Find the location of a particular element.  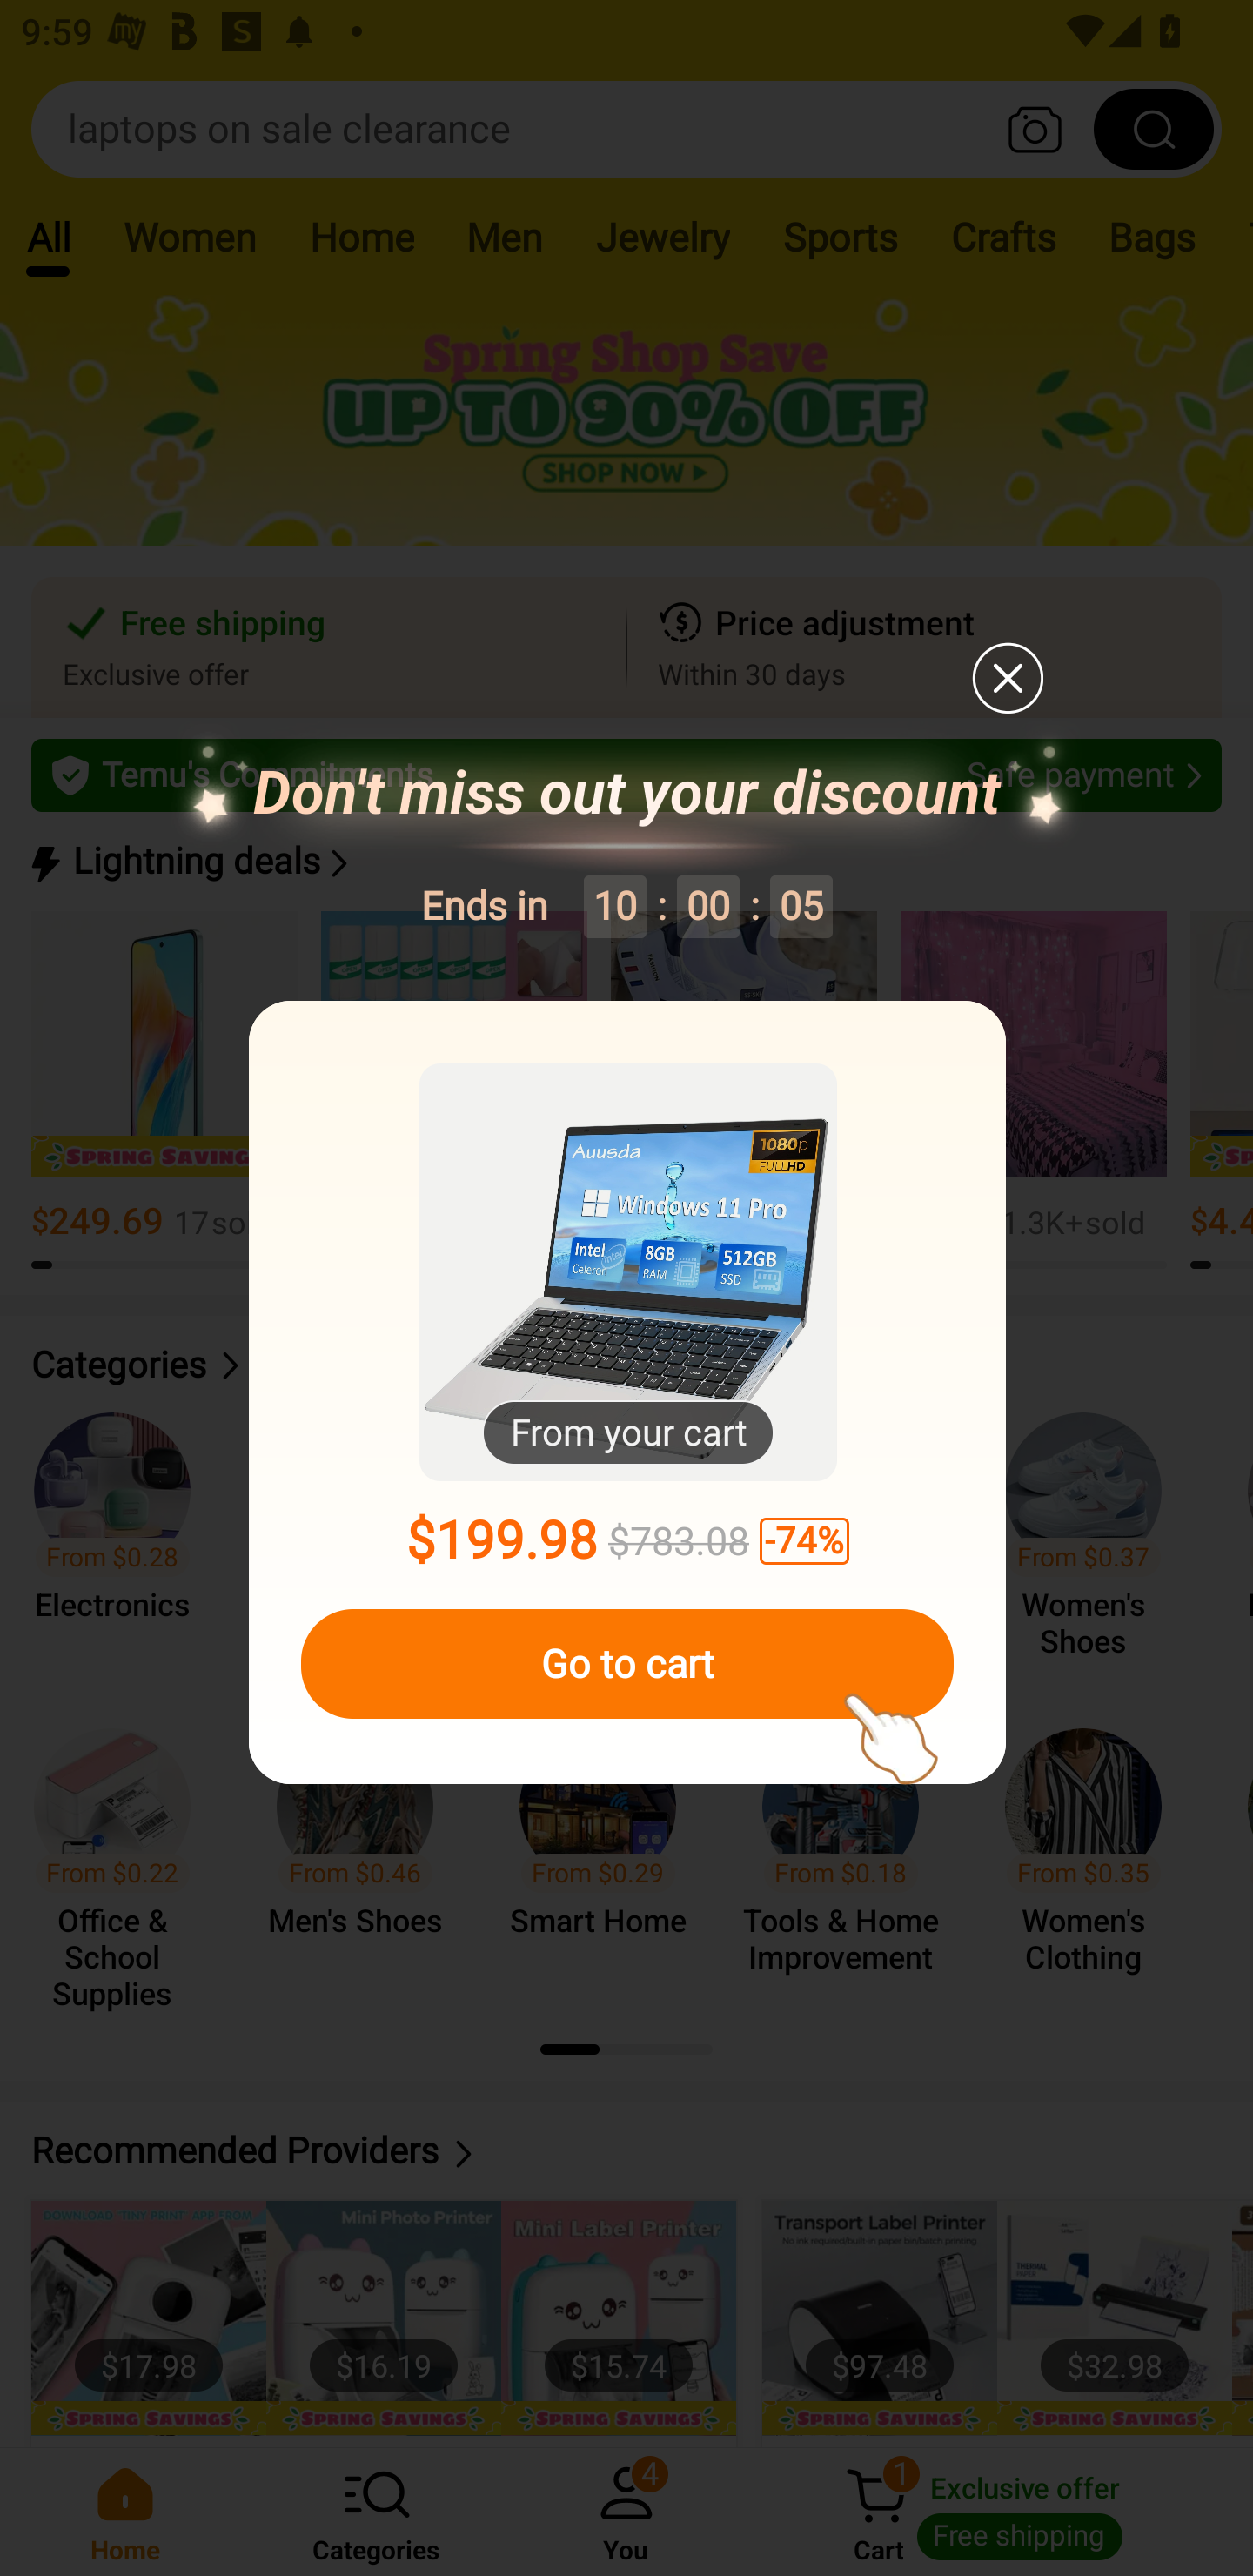

From your cart $199.98 $783.08 -74% Go to cart is located at coordinates (627, 1393).